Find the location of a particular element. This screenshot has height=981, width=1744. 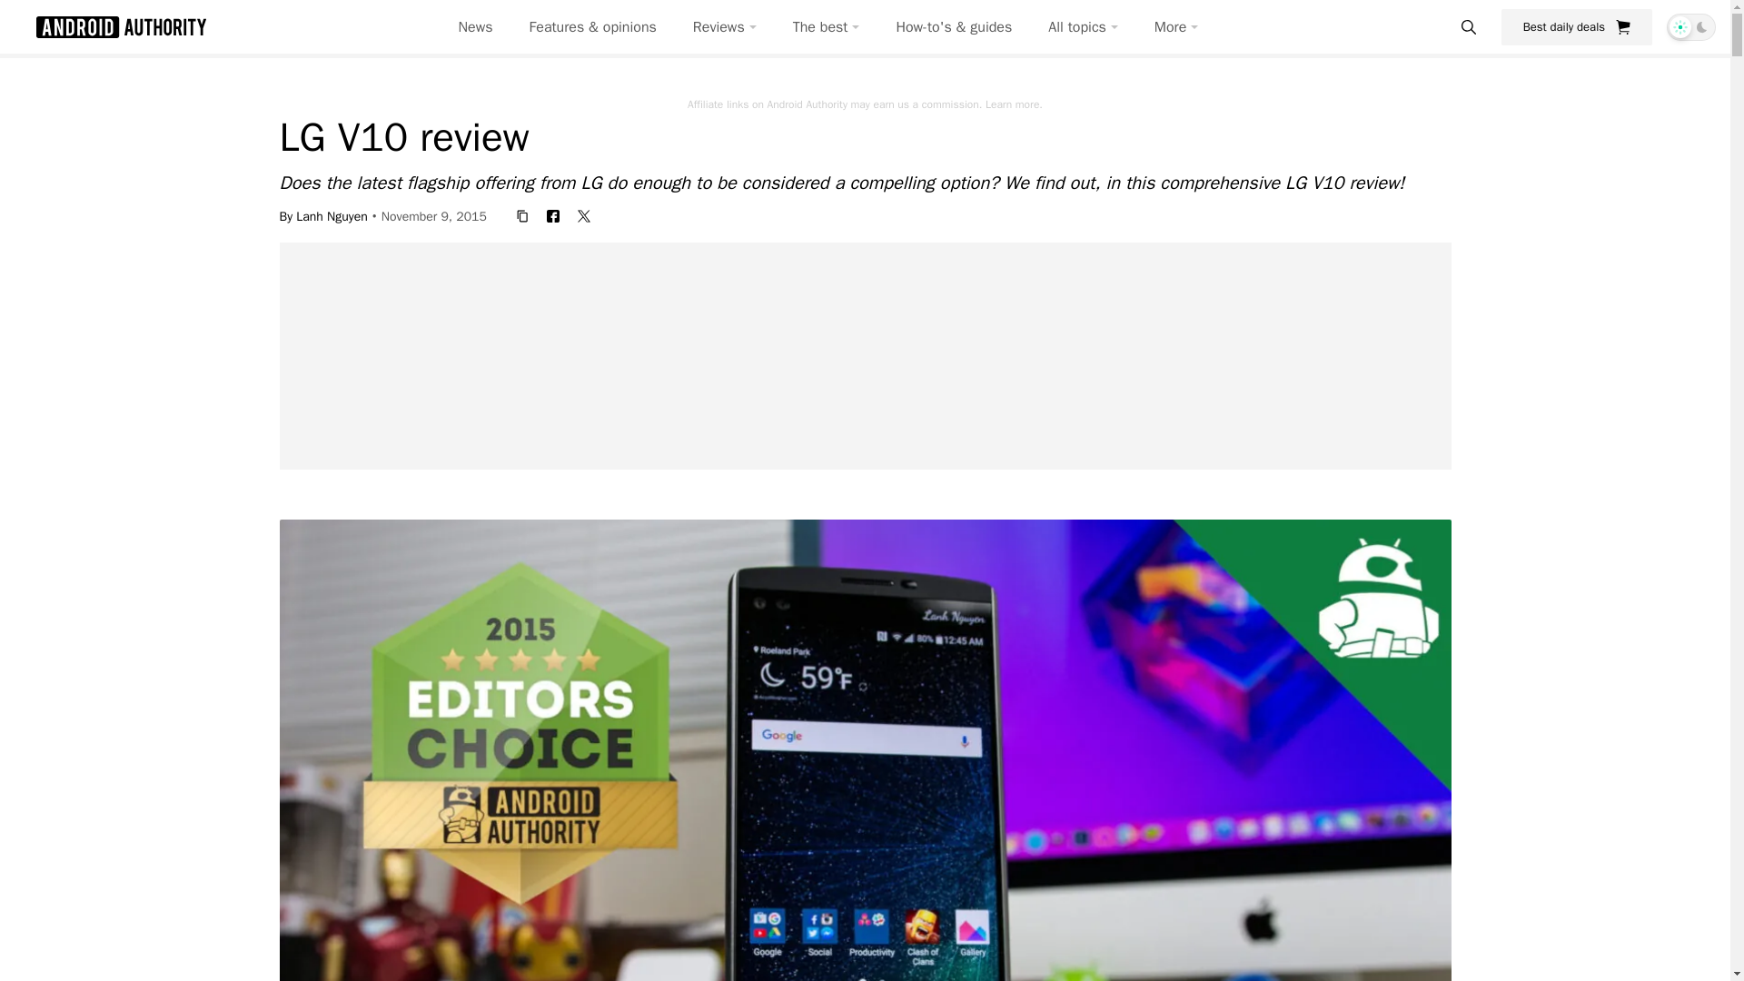

The best is located at coordinates (827, 27).